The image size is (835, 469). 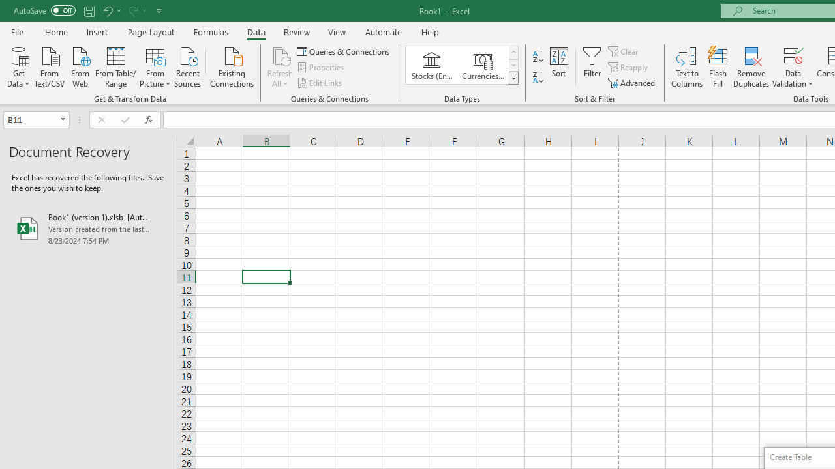 What do you see at coordinates (7, 7) in the screenshot?
I see `System` at bounding box center [7, 7].